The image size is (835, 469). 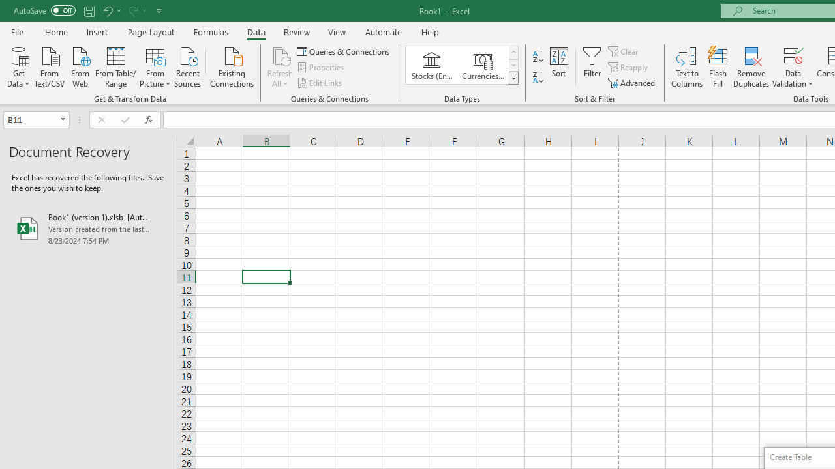 What do you see at coordinates (7, 7) in the screenshot?
I see `System` at bounding box center [7, 7].